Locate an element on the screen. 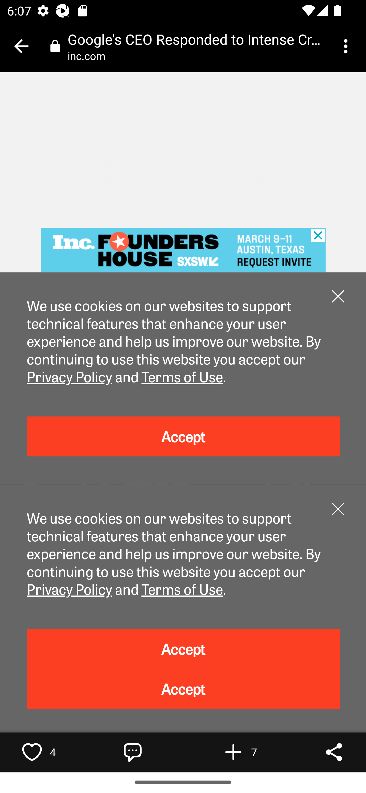  Connection is secure is located at coordinates (55, 46).